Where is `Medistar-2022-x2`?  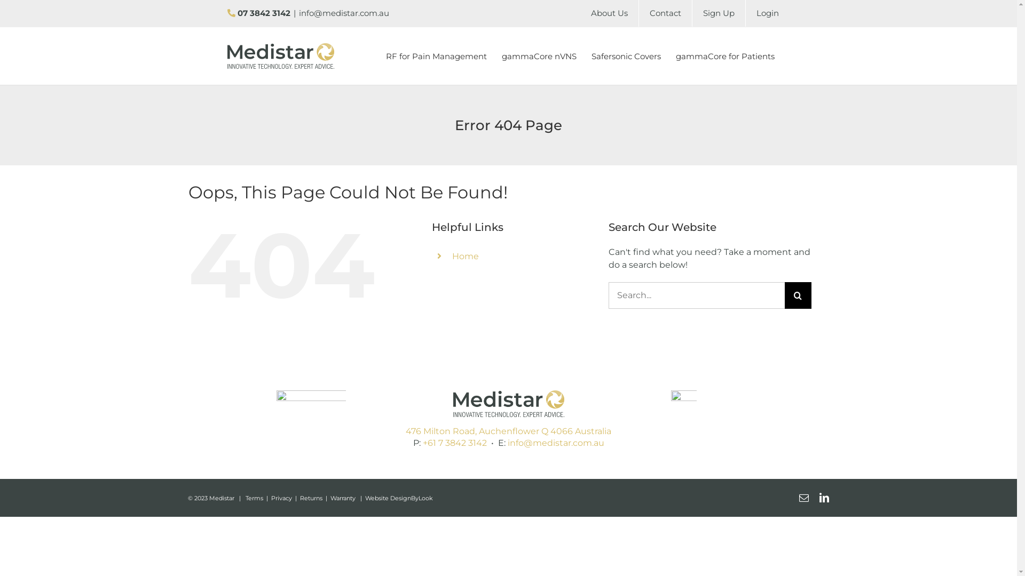
Medistar-2022-x2 is located at coordinates (508, 404).